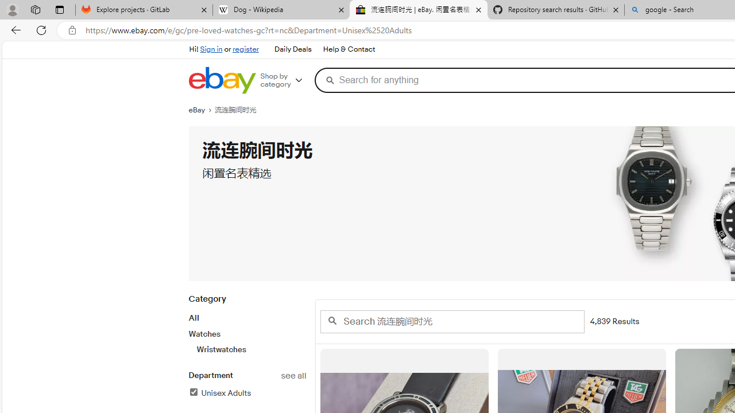  Describe the element at coordinates (348, 49) in the screenshot. I see `Help & Contact` at that location.